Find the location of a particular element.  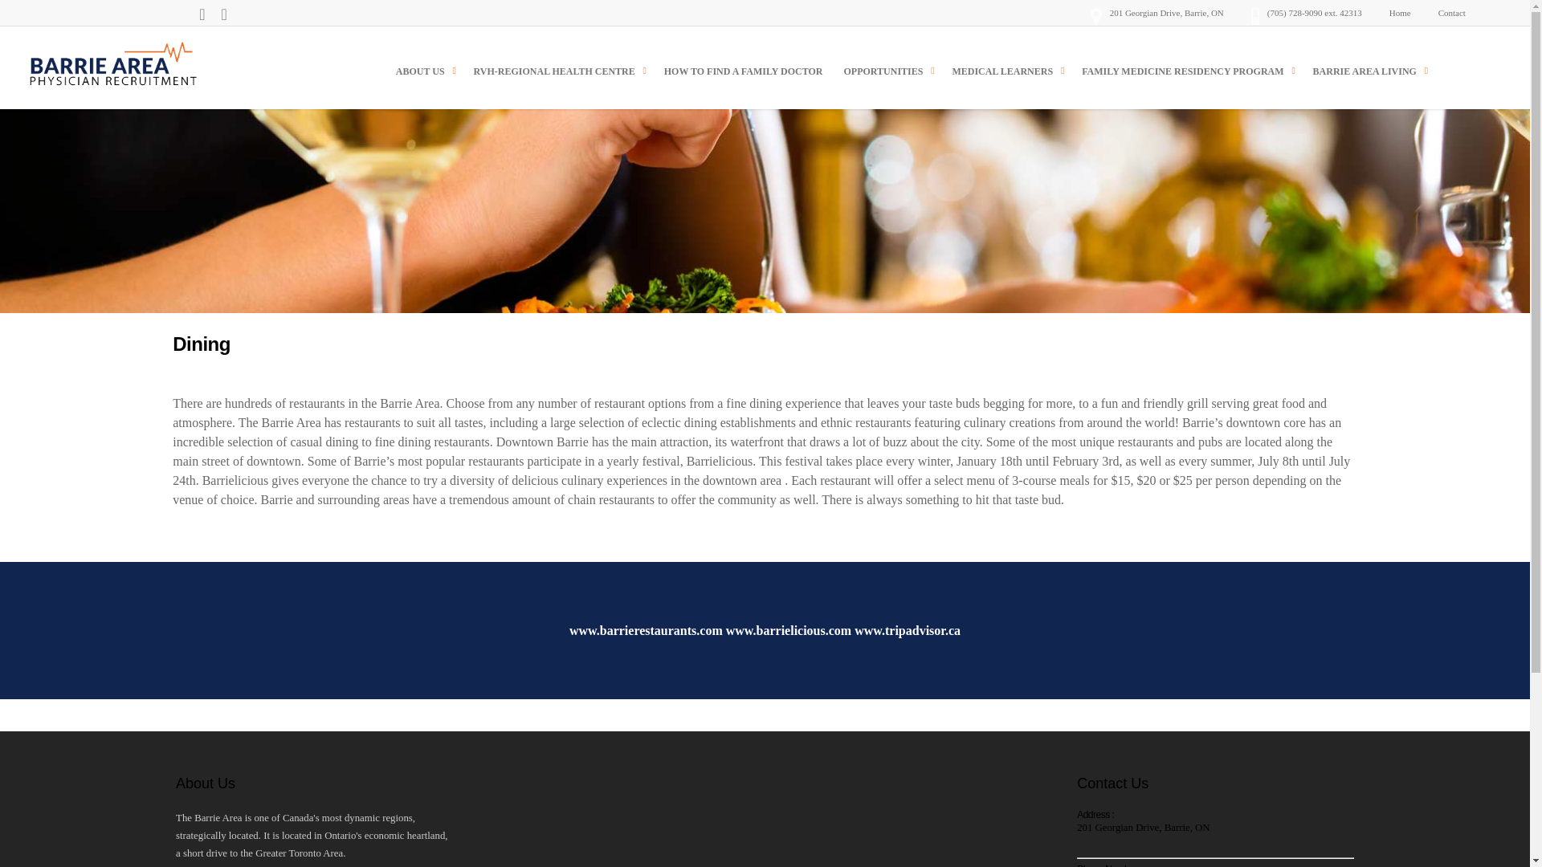

ABOUT US is located at coordinates (424, 69).